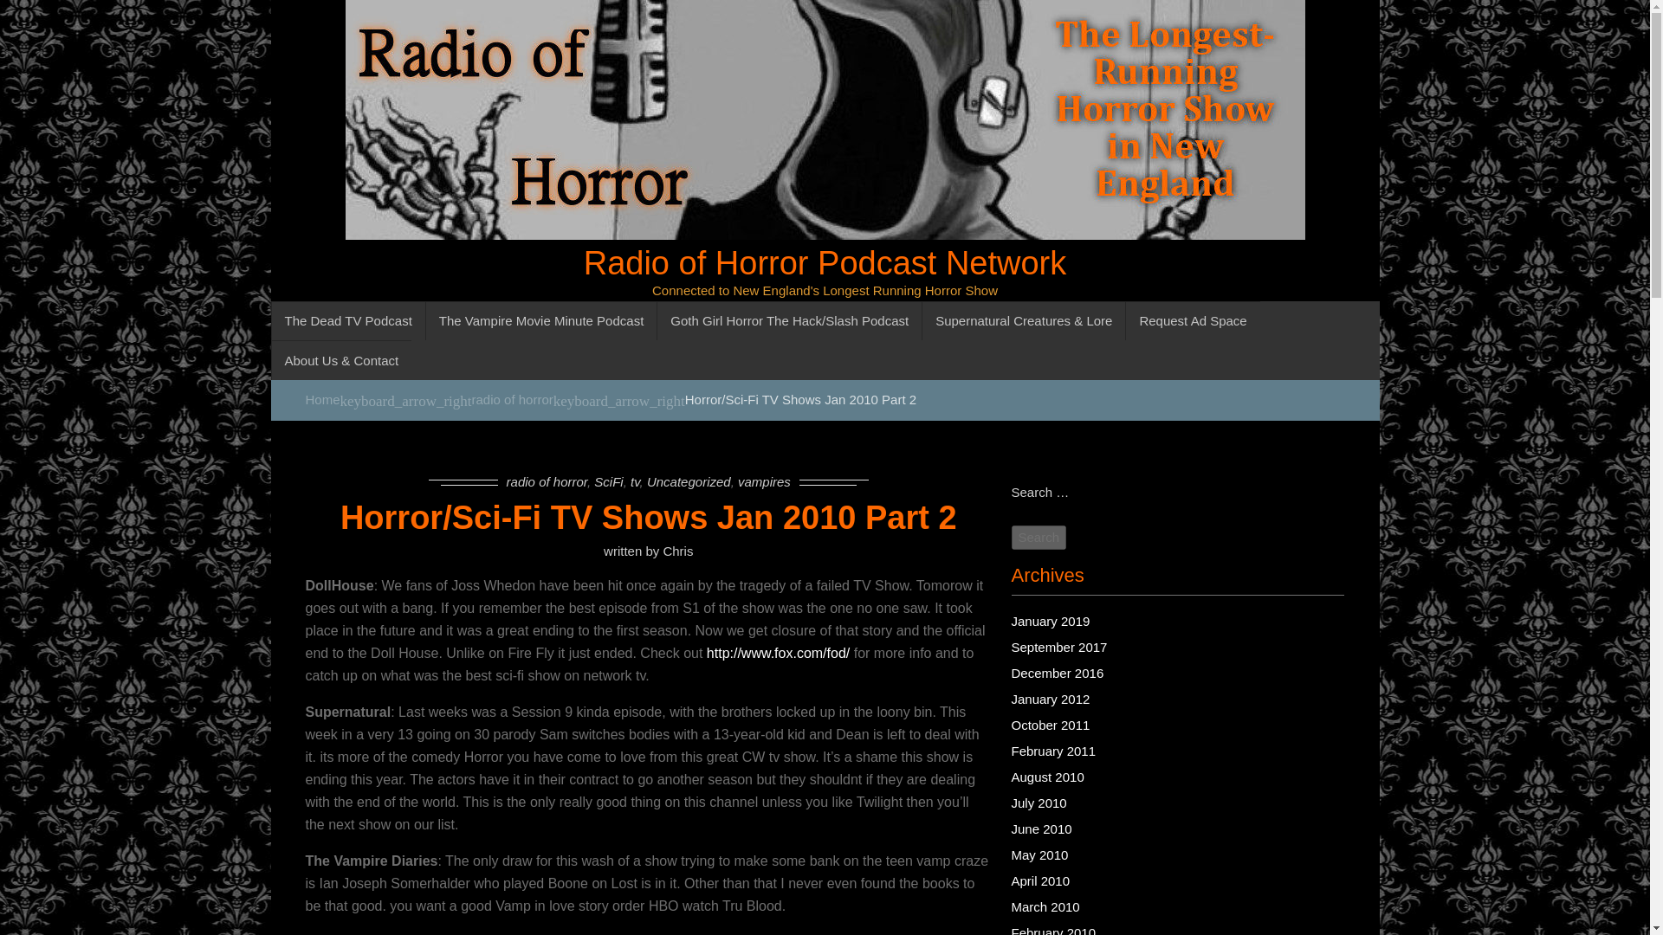 This screenshot has height=935, width=1663. Describe the element at coordinates (1192, 320) in the screenshot. I see `Request Ad Space` at that location.